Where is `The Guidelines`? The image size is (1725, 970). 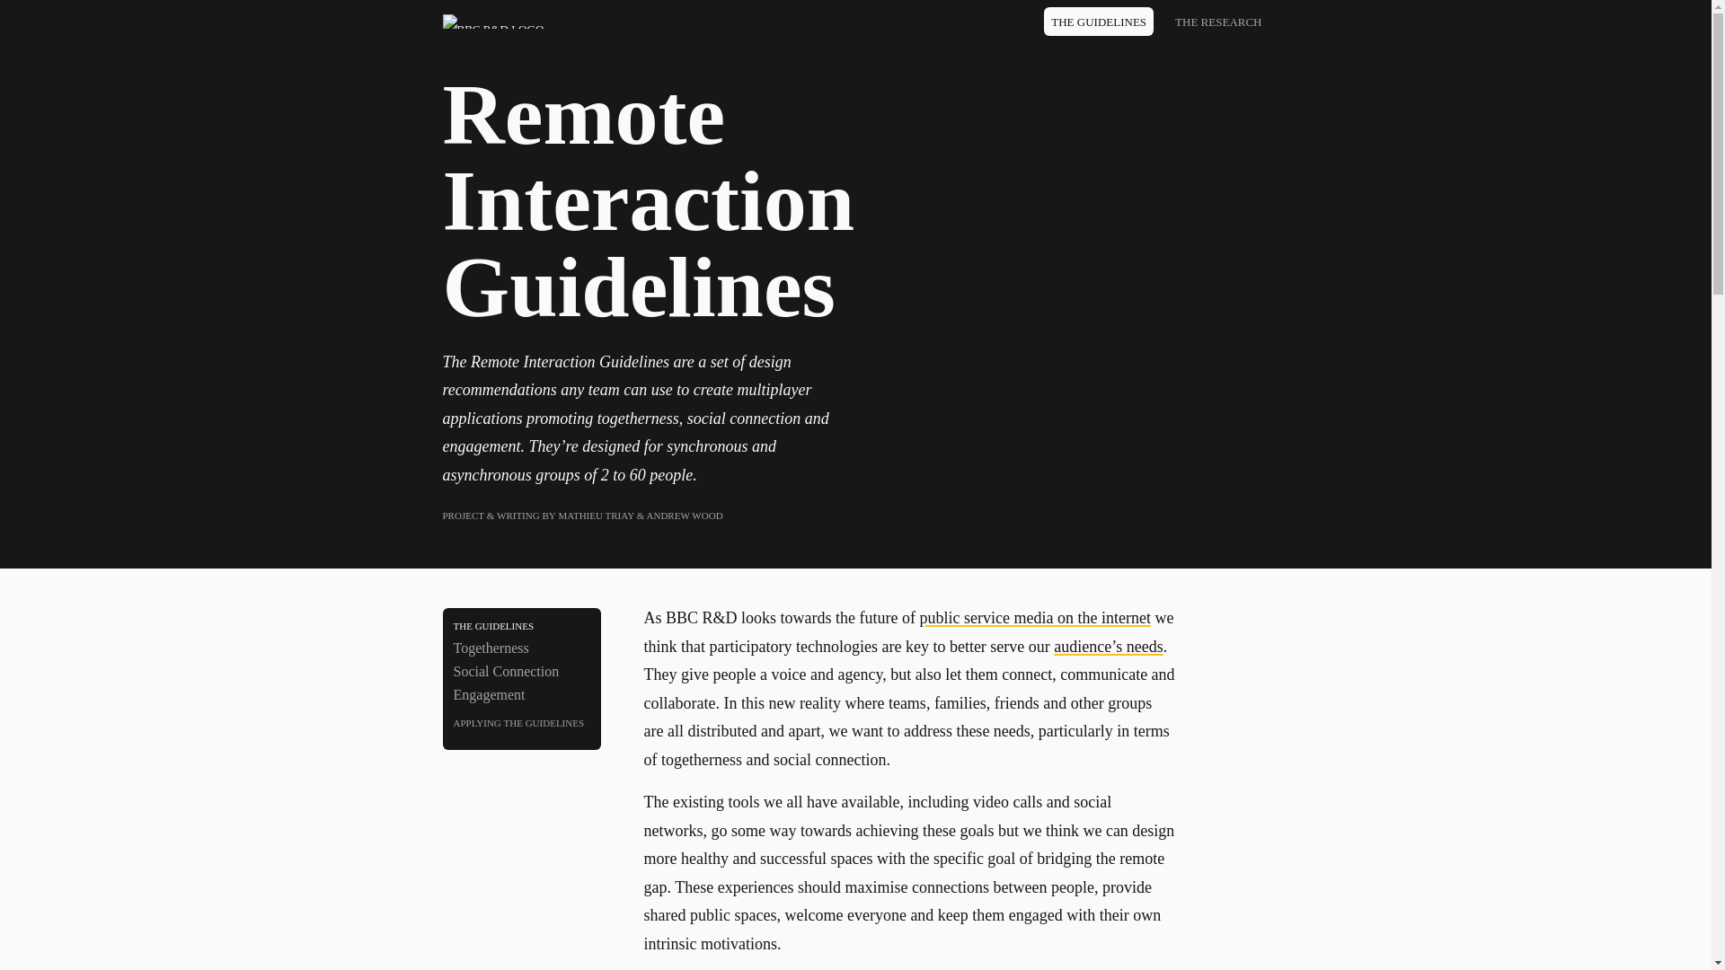 The Guidelines is located at coordinates (521, 625).